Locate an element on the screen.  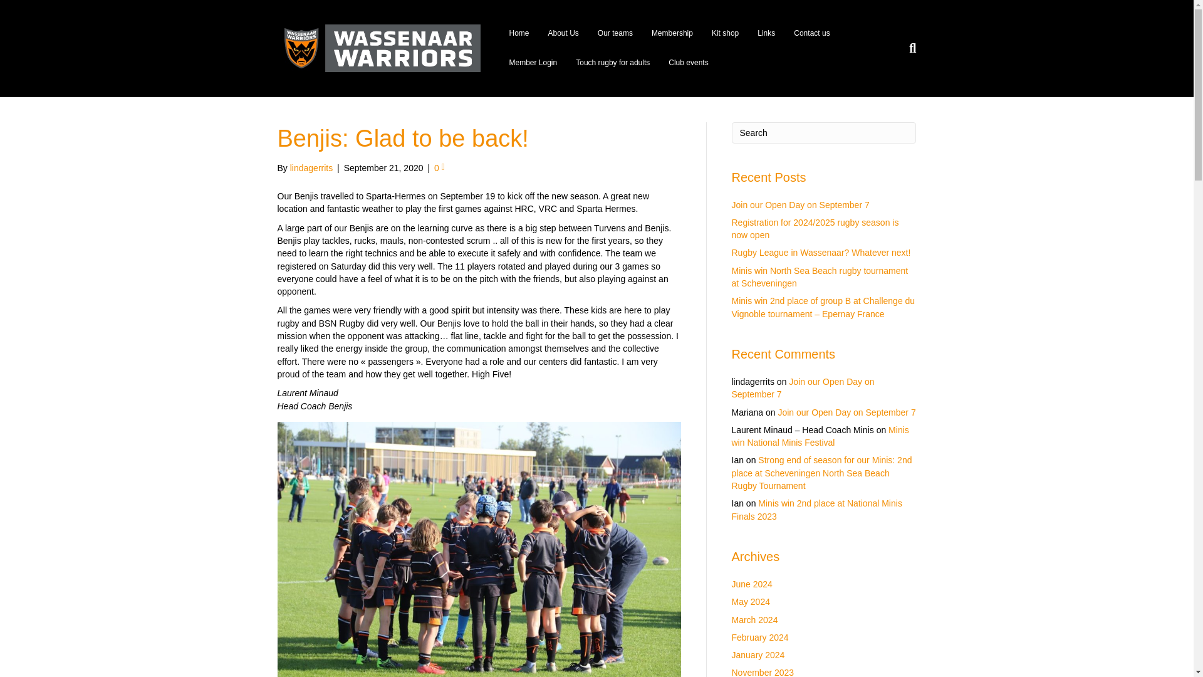
Type and press Enter to search. is located at coordinates (824, 133).